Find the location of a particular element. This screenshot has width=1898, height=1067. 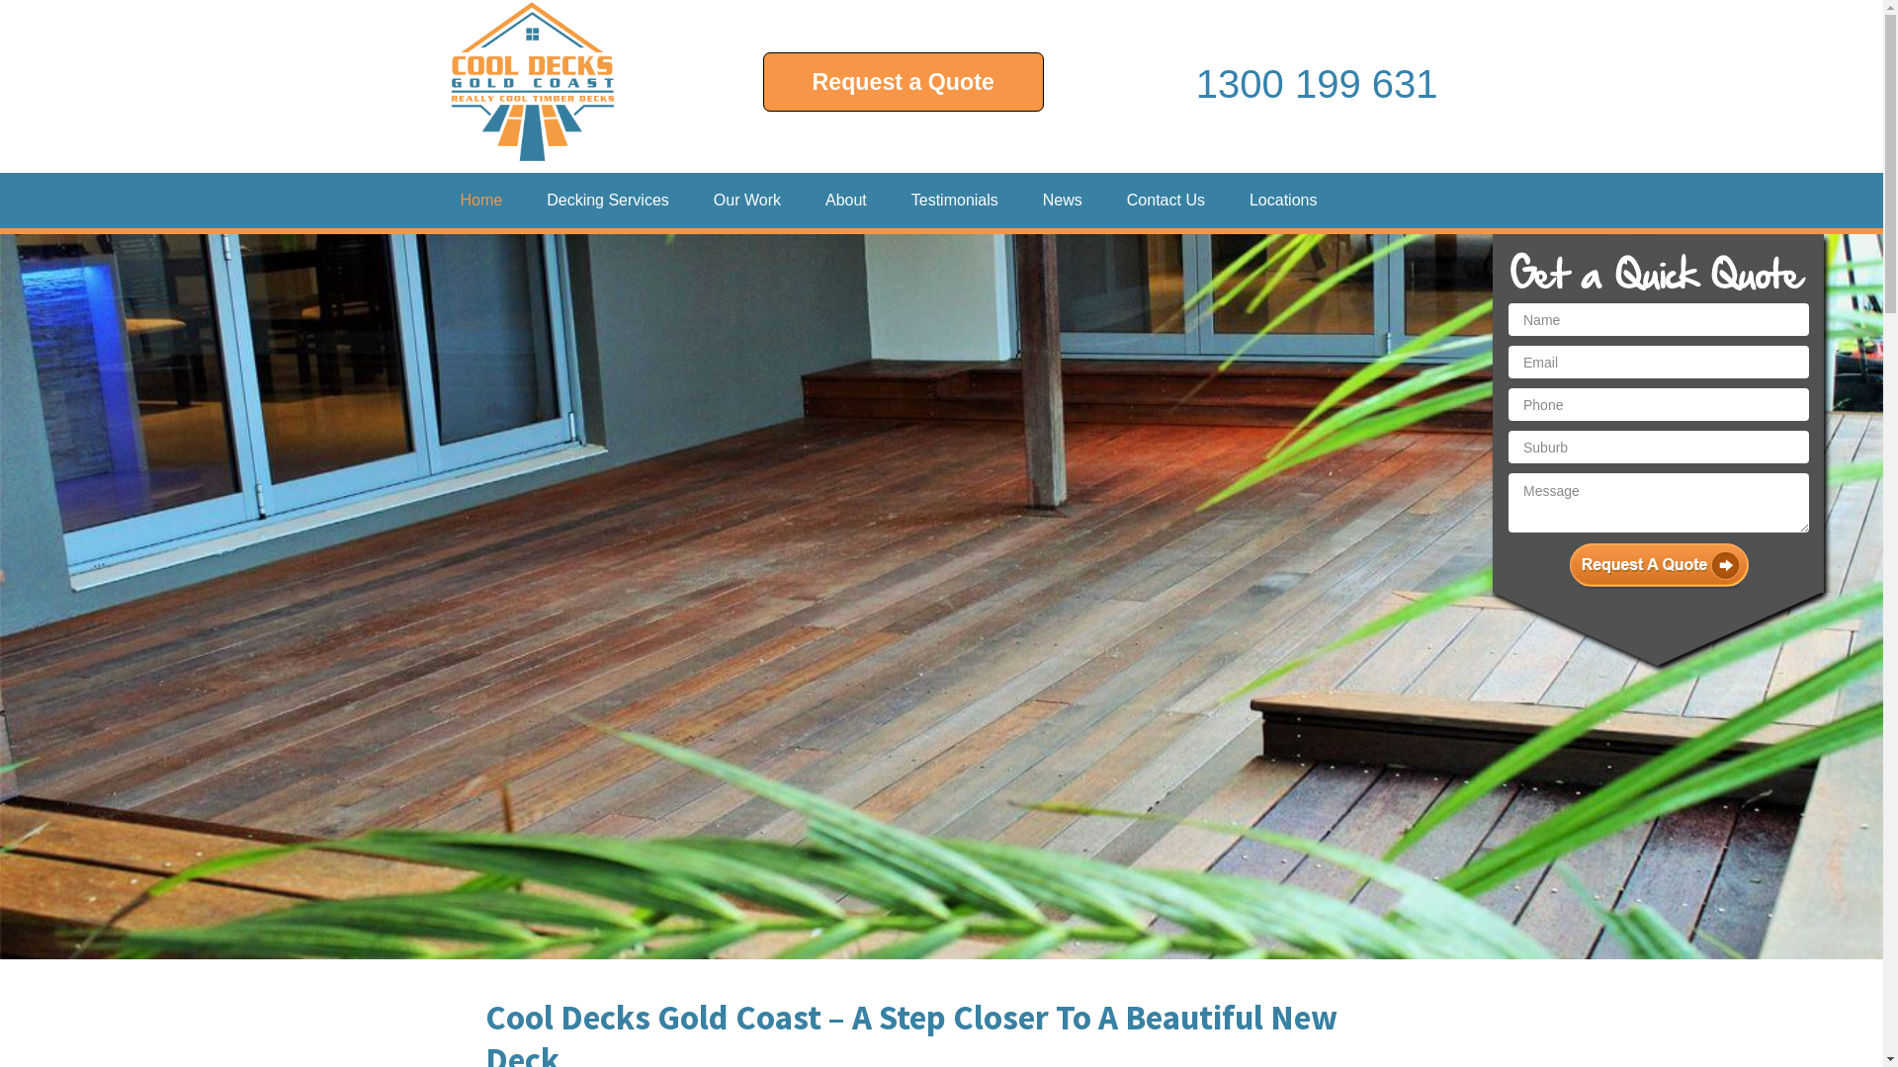

Contact Us is located at coordinates (1166, 201).